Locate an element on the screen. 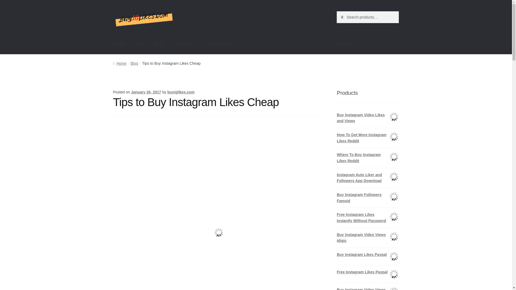 The height and width of the screenshot is (290, 516). Write for Us is located at coordinates (184, 44).